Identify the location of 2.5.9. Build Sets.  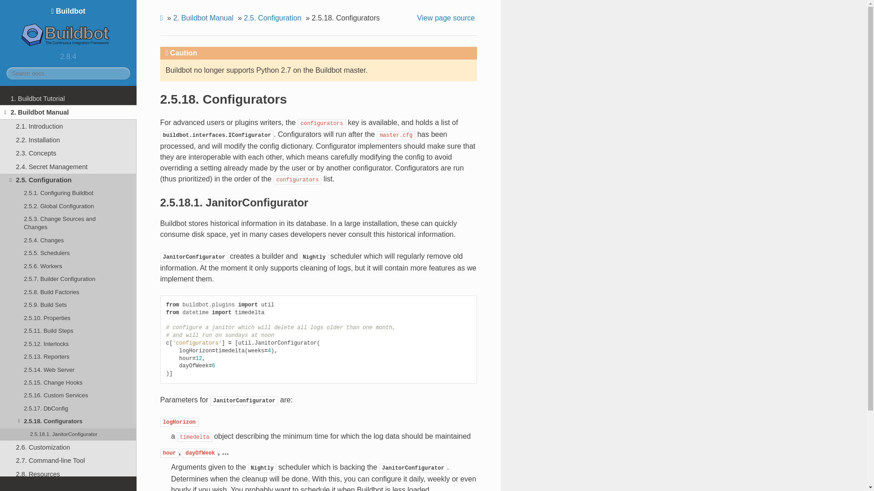
(68, 305).